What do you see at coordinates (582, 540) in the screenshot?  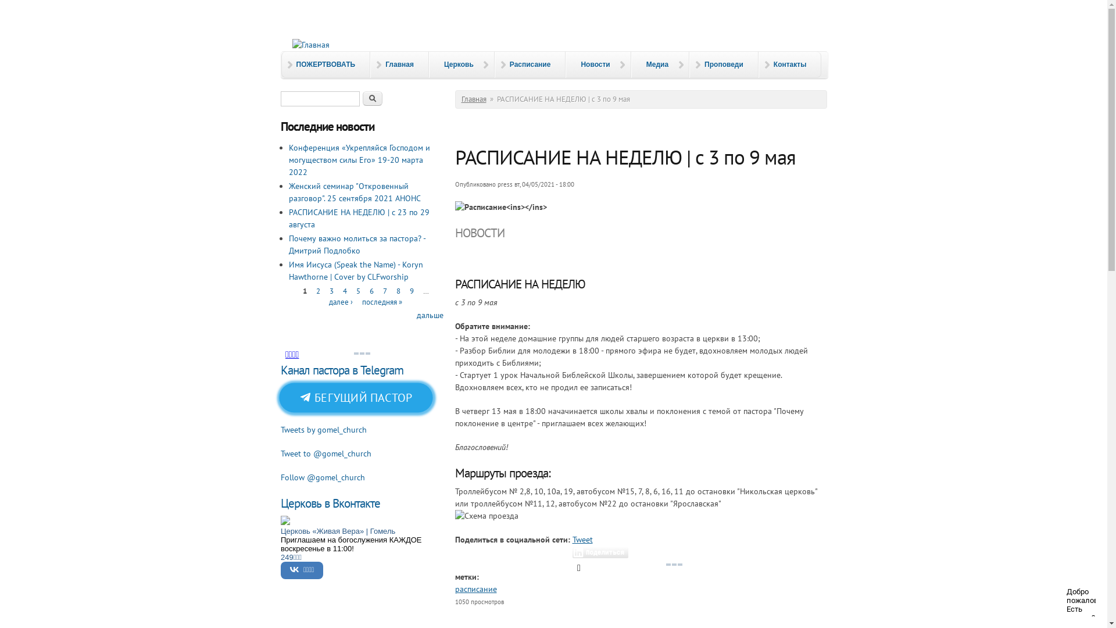 I see `Tweet` at bounding box center [582, 540].